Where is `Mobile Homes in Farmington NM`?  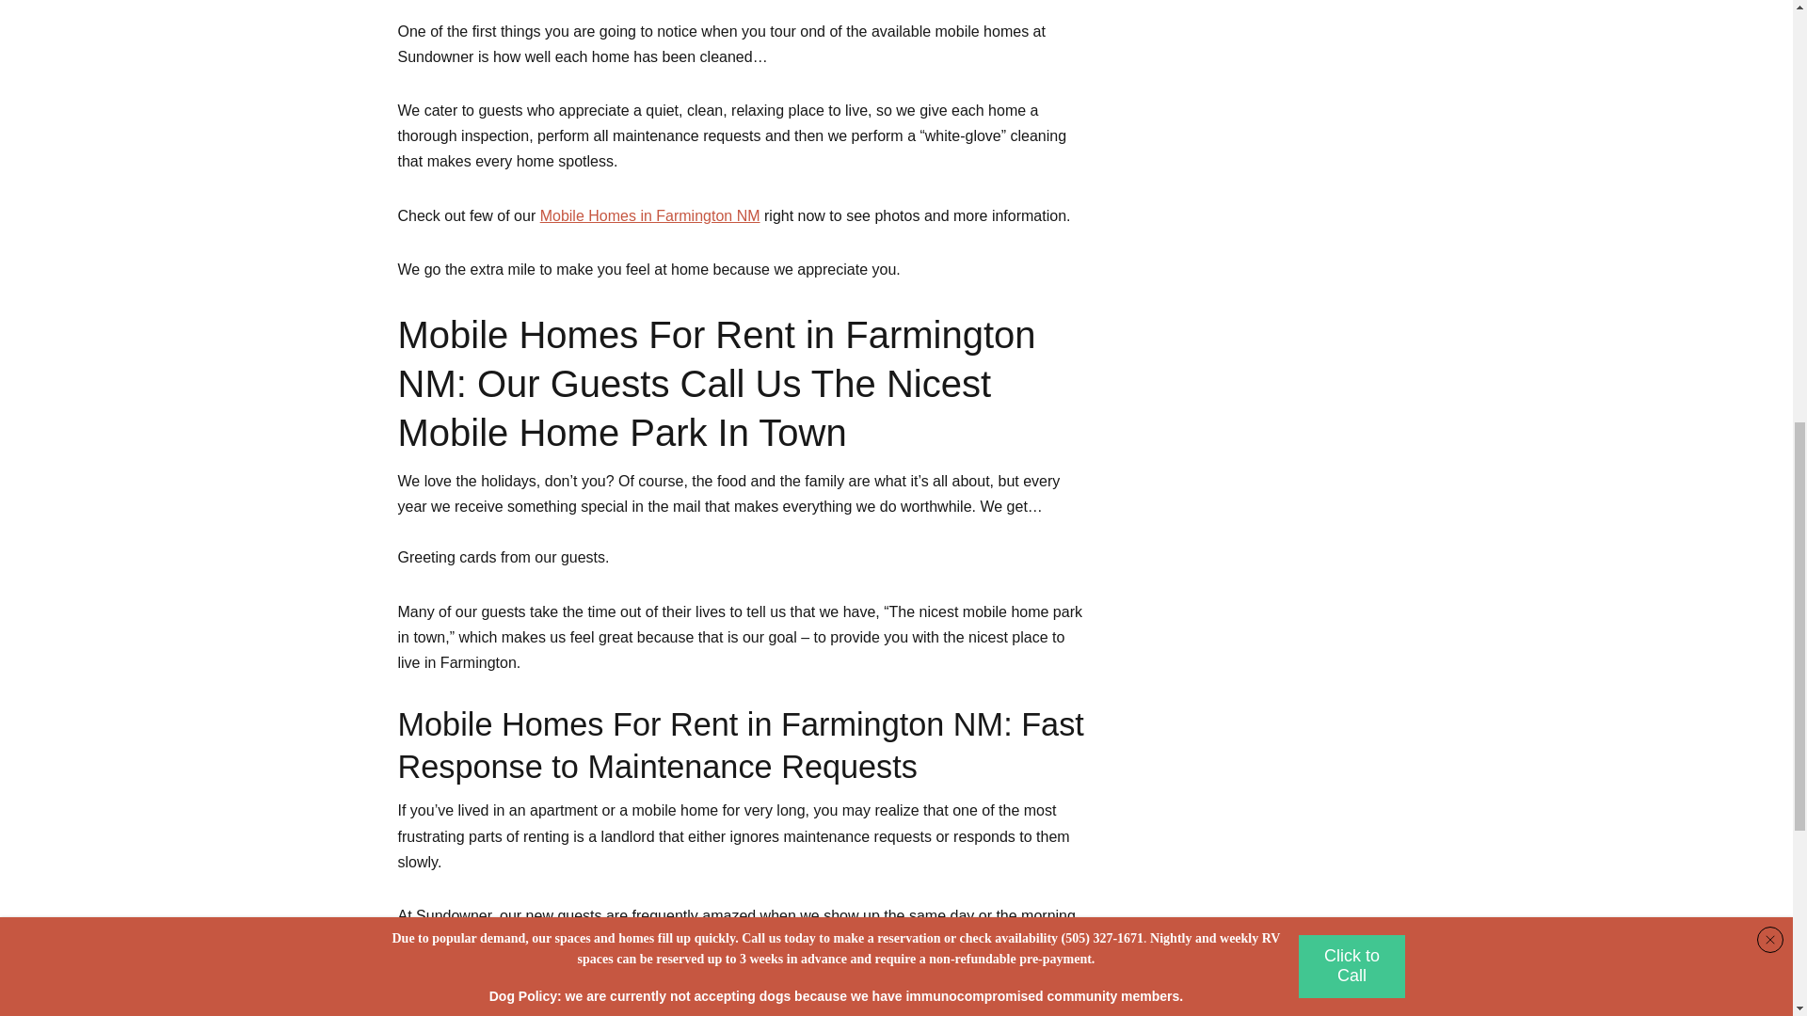
Mobile Homes in Farmington NM is located at coordinates (650, 214).